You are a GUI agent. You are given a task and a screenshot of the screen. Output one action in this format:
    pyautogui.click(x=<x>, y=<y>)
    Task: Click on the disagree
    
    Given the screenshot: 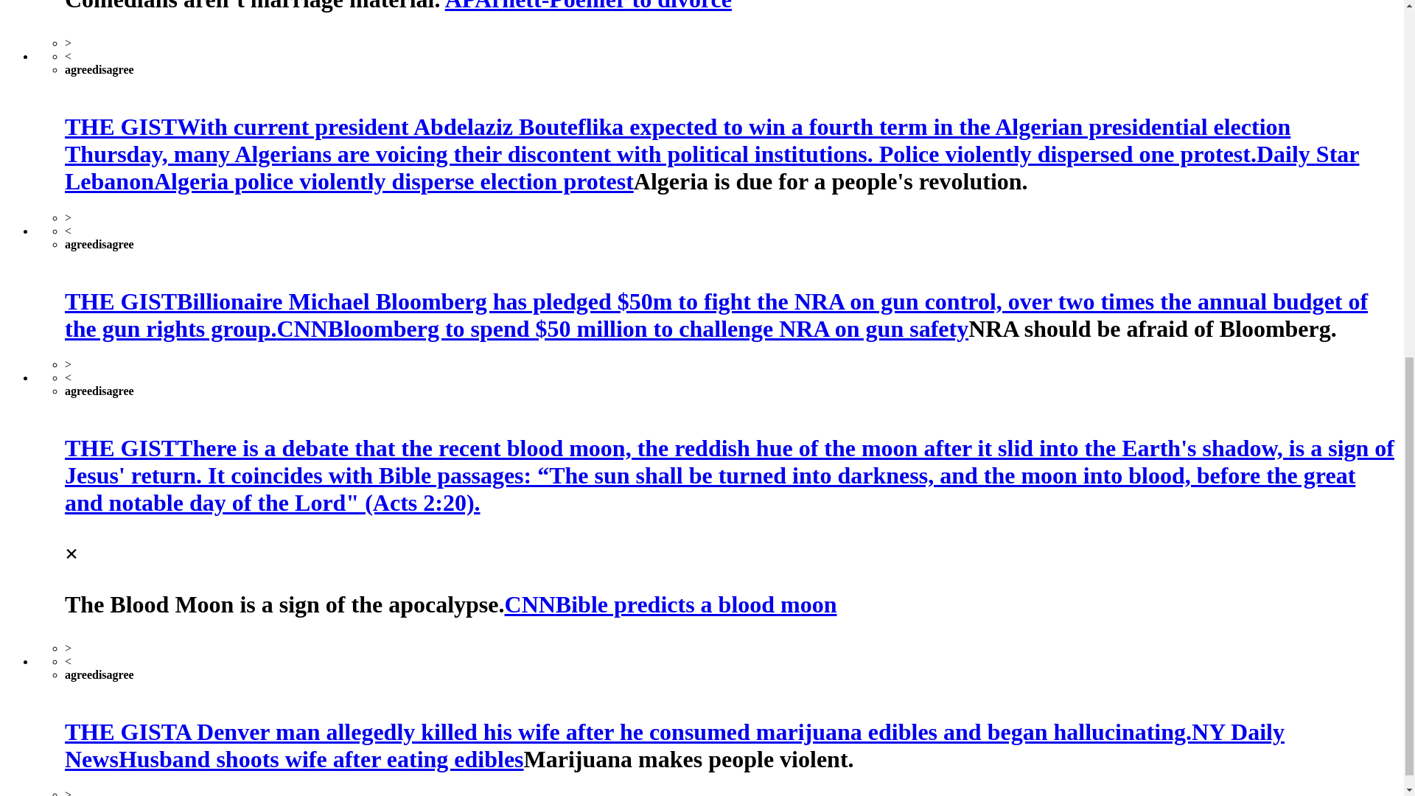 What is the action you would take?
    pyautogui.click(x=113, y=391)
    